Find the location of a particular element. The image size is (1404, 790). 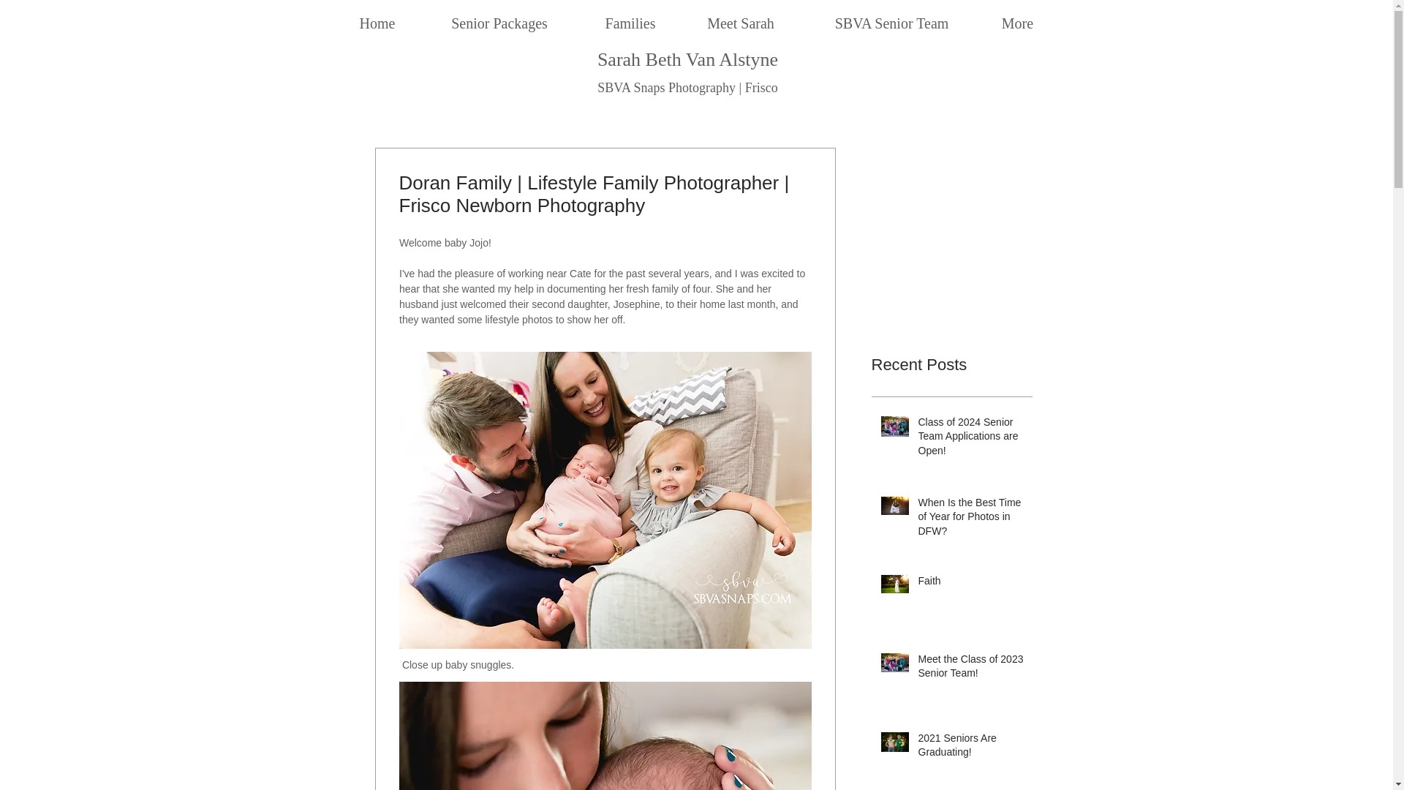

Faith is located at coordinates (970, 584).